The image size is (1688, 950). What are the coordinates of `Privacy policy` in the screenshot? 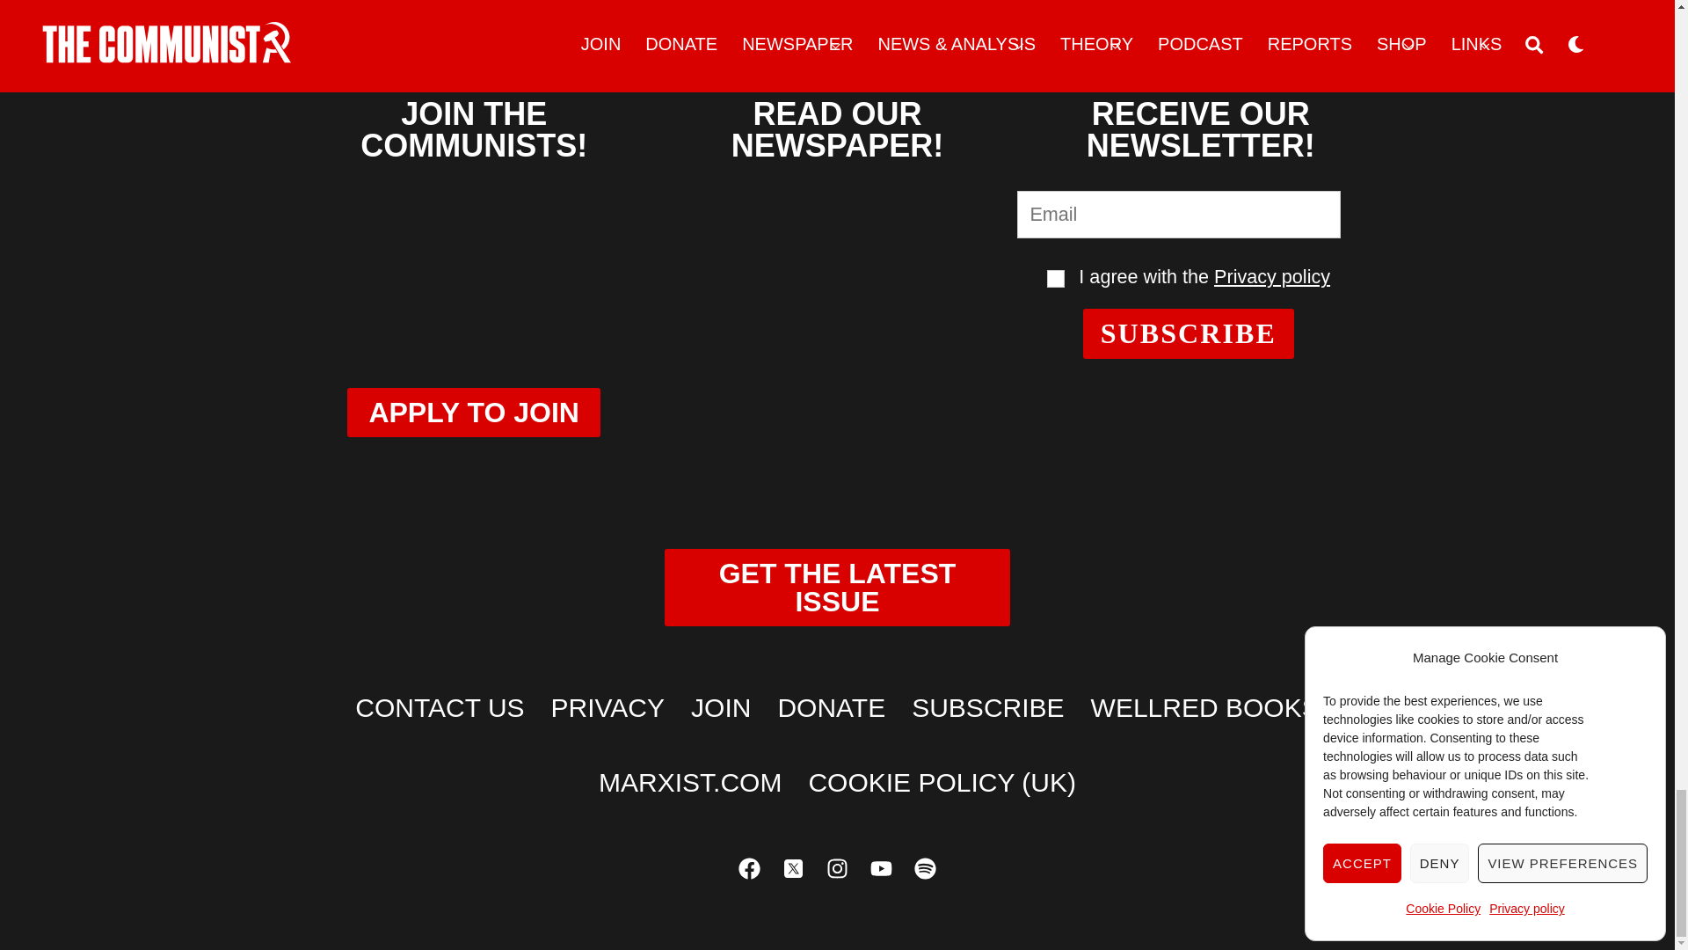 It's located at (1271, 276).